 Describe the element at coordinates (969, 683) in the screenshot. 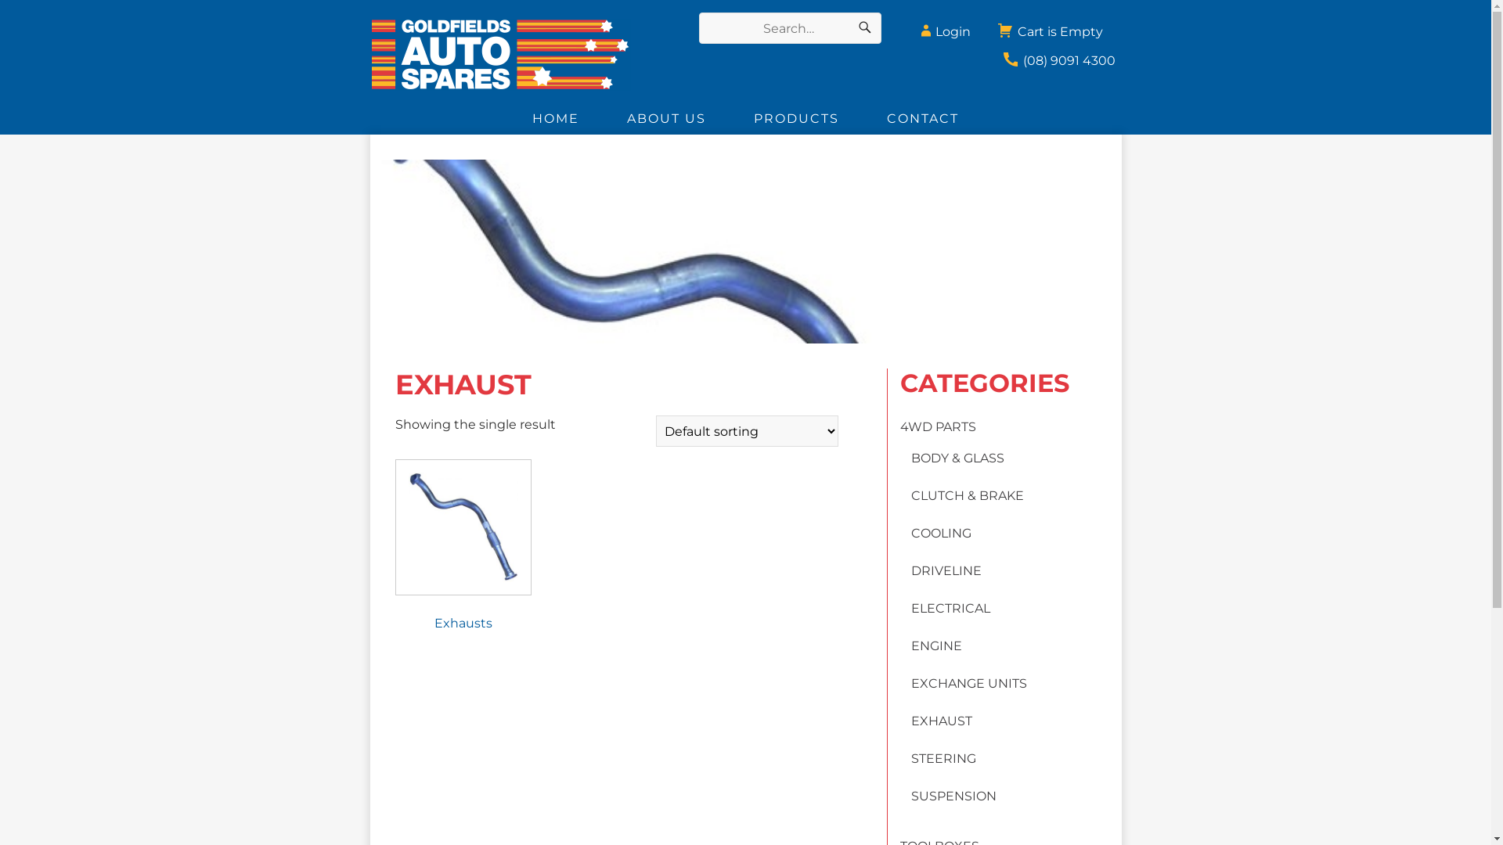

I see `EXCHANGE UNITS` at that location.